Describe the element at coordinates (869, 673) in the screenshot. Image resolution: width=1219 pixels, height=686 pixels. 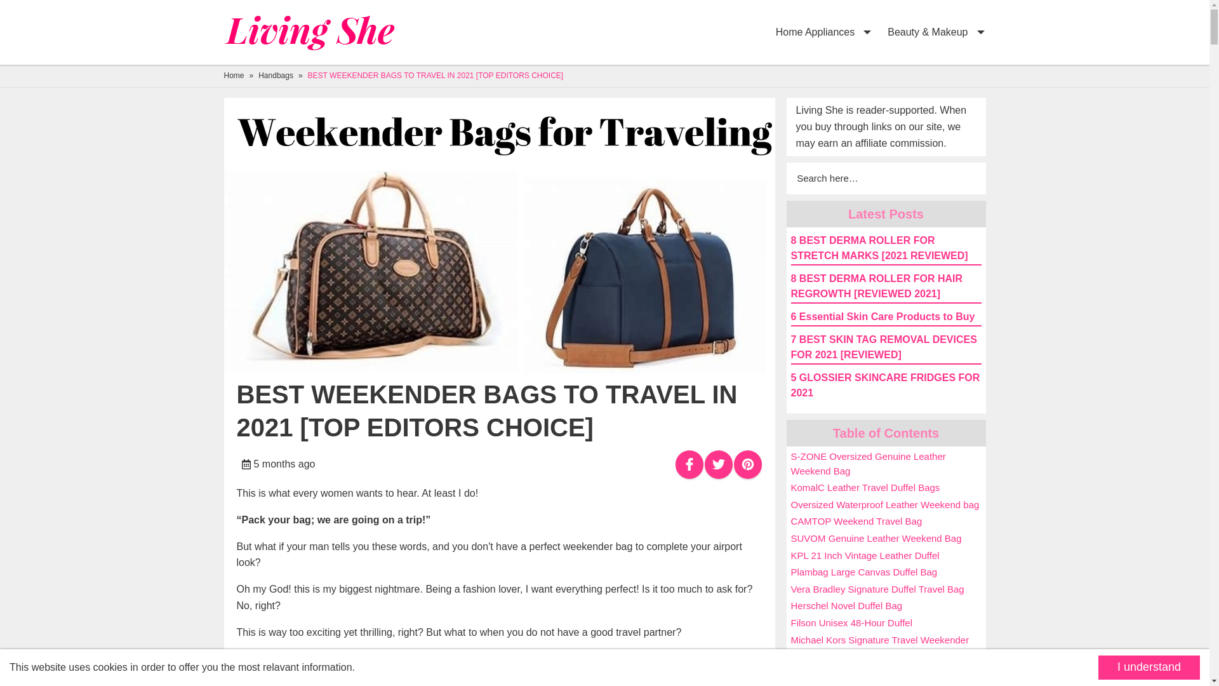
I see `The Friendly Swede Weekender Bag` at that location.